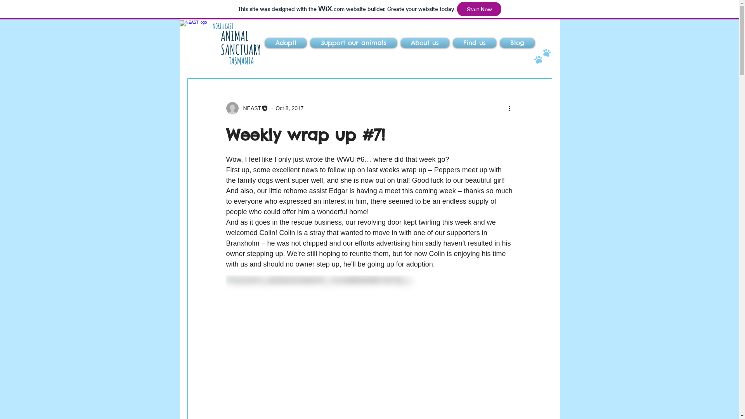 This screenshot has width=745, height=419. What do you see at coordinates (474, 43) in the screenshot?
I see `Find us` at bounding box center [474, 43].